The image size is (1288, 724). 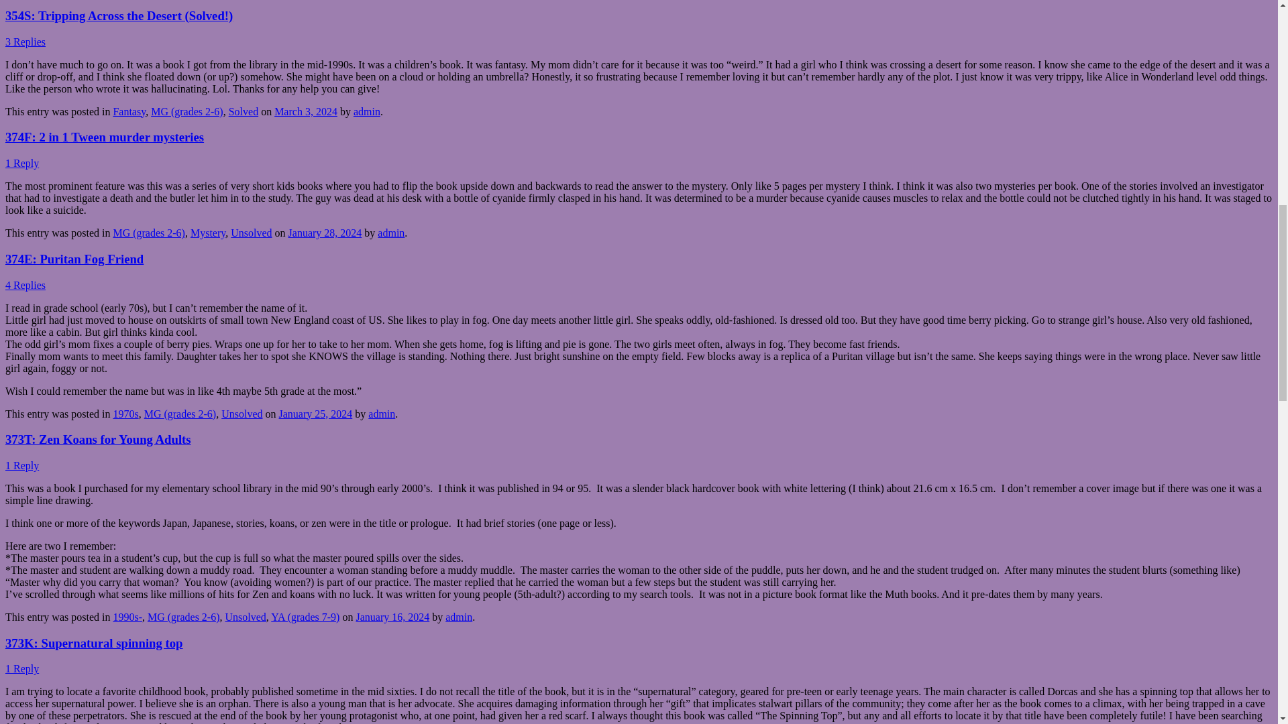 I want to click on 1:47 pm, so click(x=392, y=617).